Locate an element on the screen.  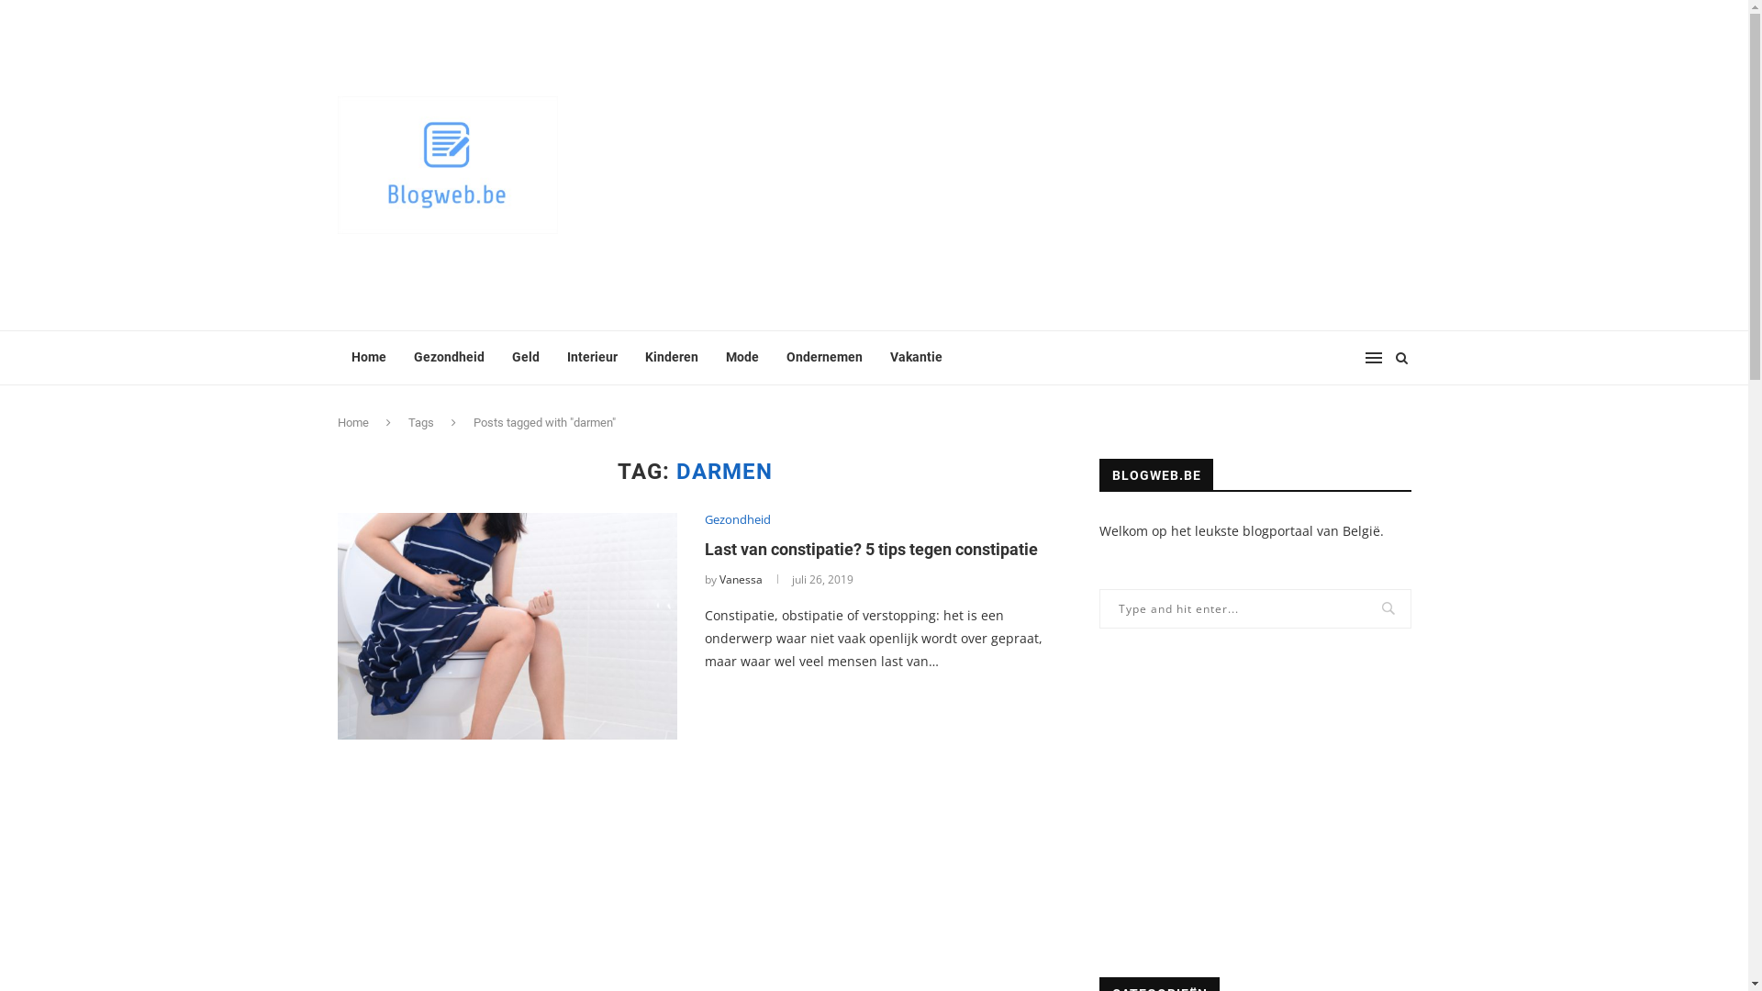
Kinderen is located at coordinates (672, 358).